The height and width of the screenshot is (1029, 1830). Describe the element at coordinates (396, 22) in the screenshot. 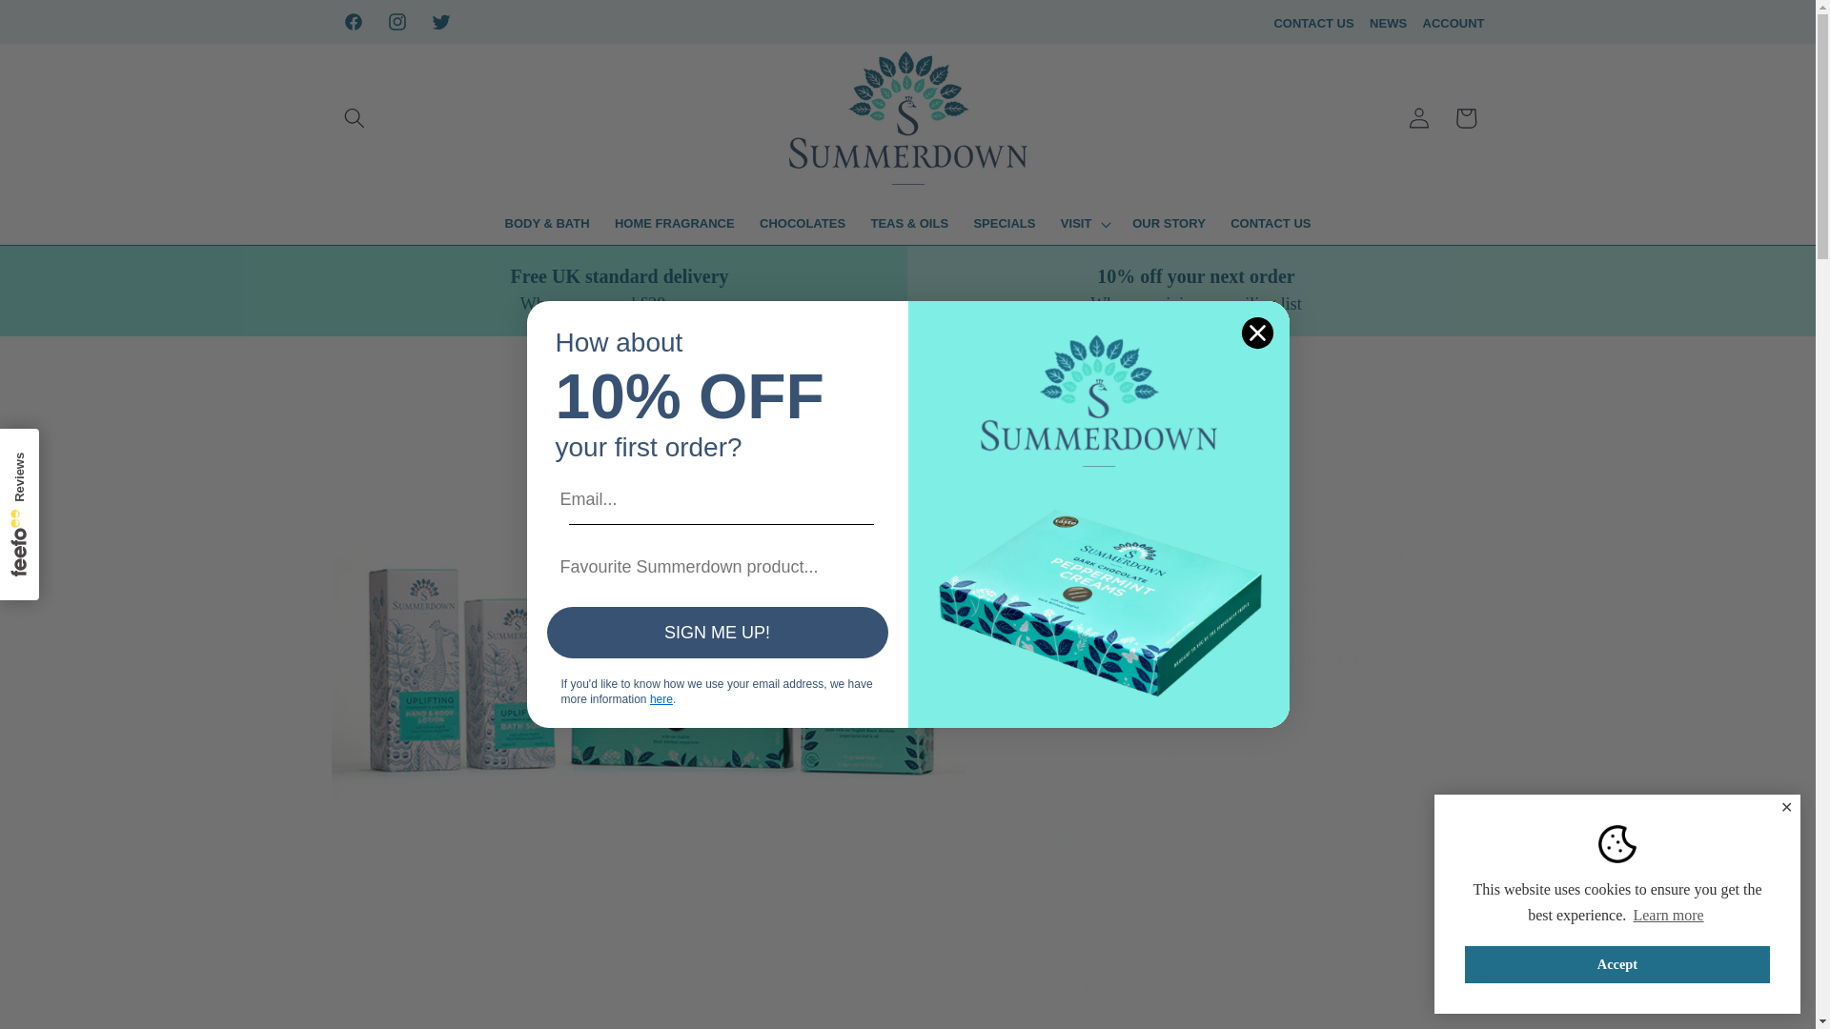

I see `Instagram` at that location.